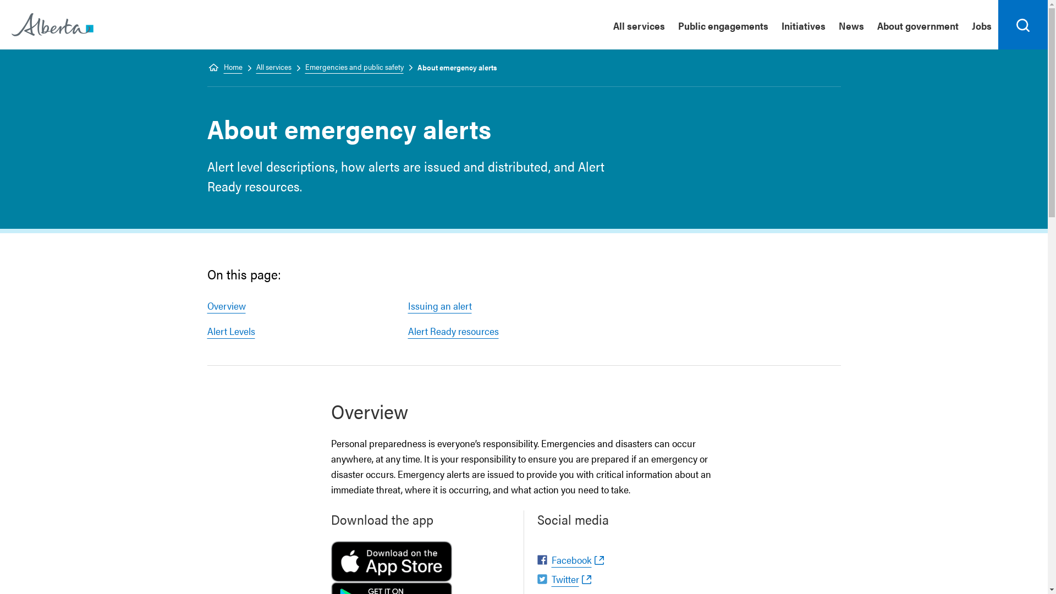  Describe the element at coordinates (53, 24) in the screenshot. I see `Home` at that location.